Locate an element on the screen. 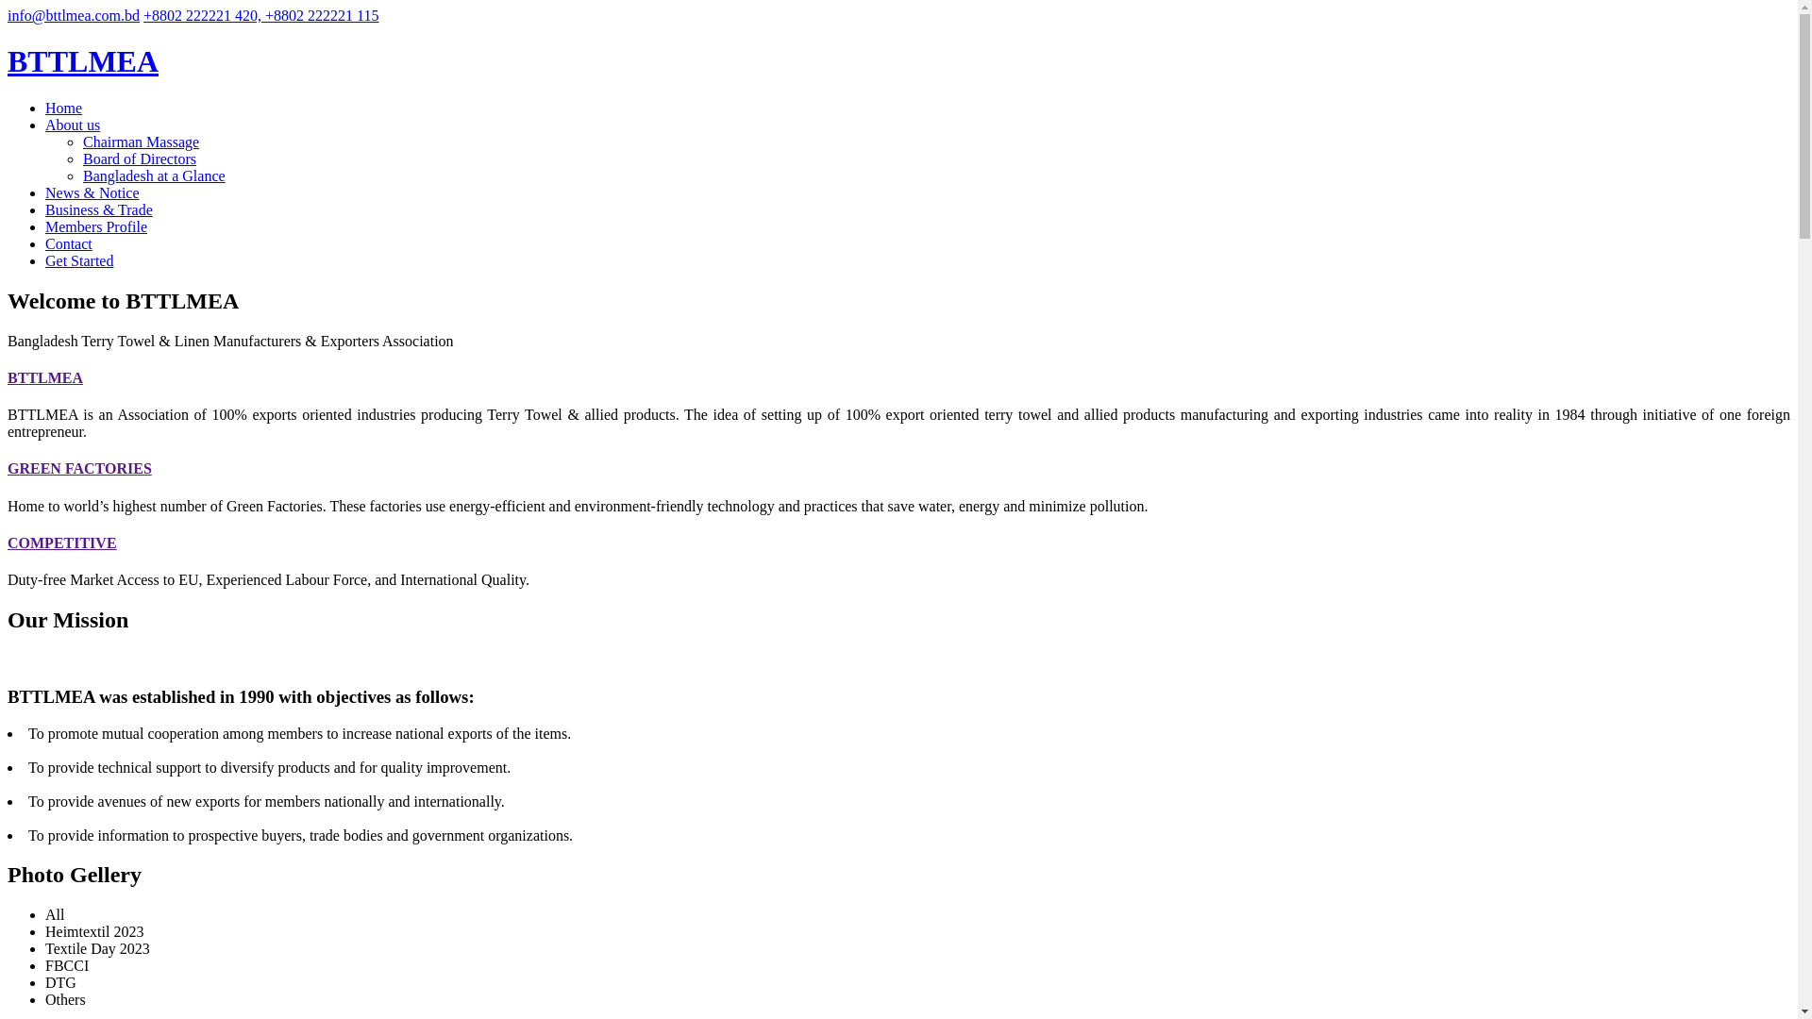 Image resolution: width=1812 pixels, height=1019 pixels. Home is located at coordinates (64, 108).